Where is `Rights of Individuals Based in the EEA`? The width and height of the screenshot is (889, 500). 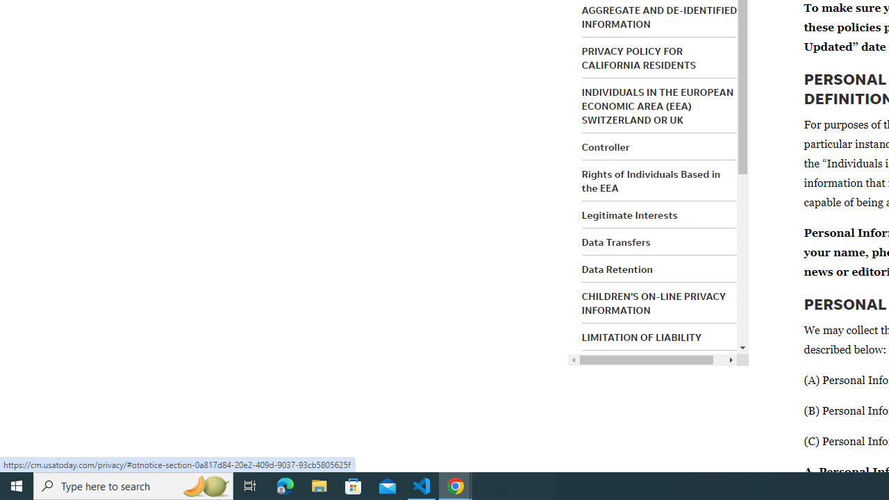
Rights of Individuals Based in the EEA is located at coordinates (651, 181).